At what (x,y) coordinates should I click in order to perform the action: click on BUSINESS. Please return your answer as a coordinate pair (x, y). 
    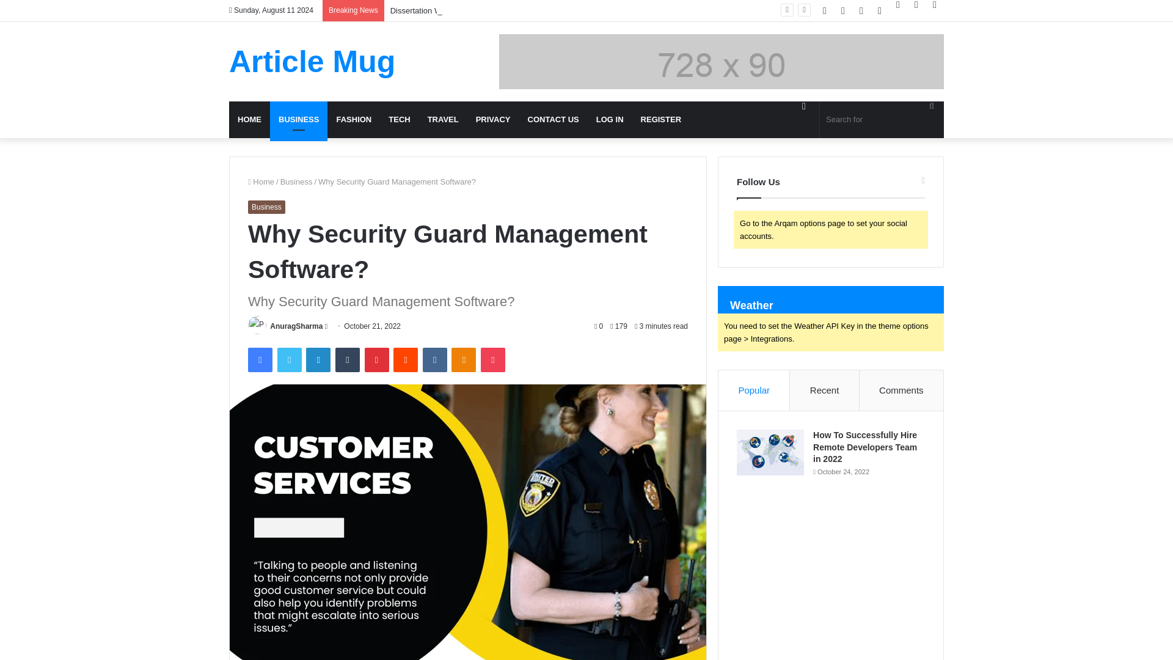
    Looking at the image, I should click on (298, 120).